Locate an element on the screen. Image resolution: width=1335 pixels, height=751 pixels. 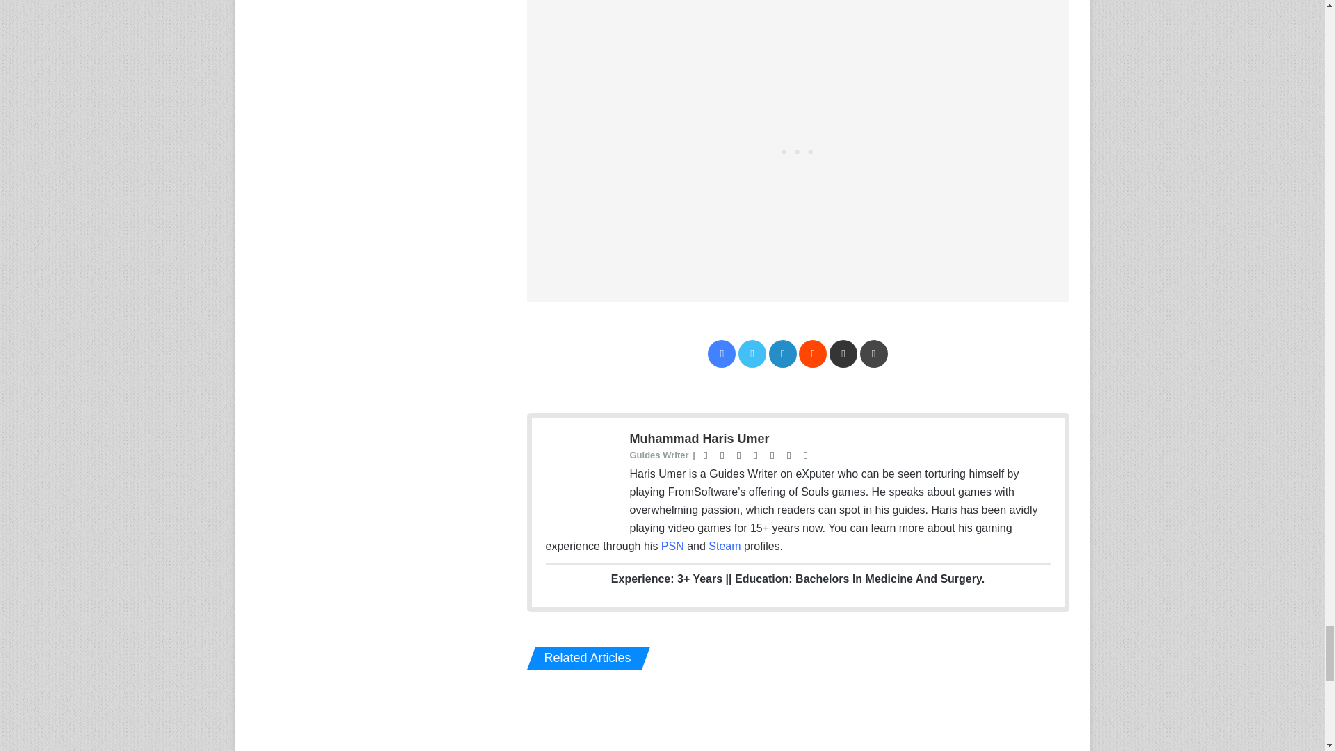
Share via Email is located at coordinates (843, 354).